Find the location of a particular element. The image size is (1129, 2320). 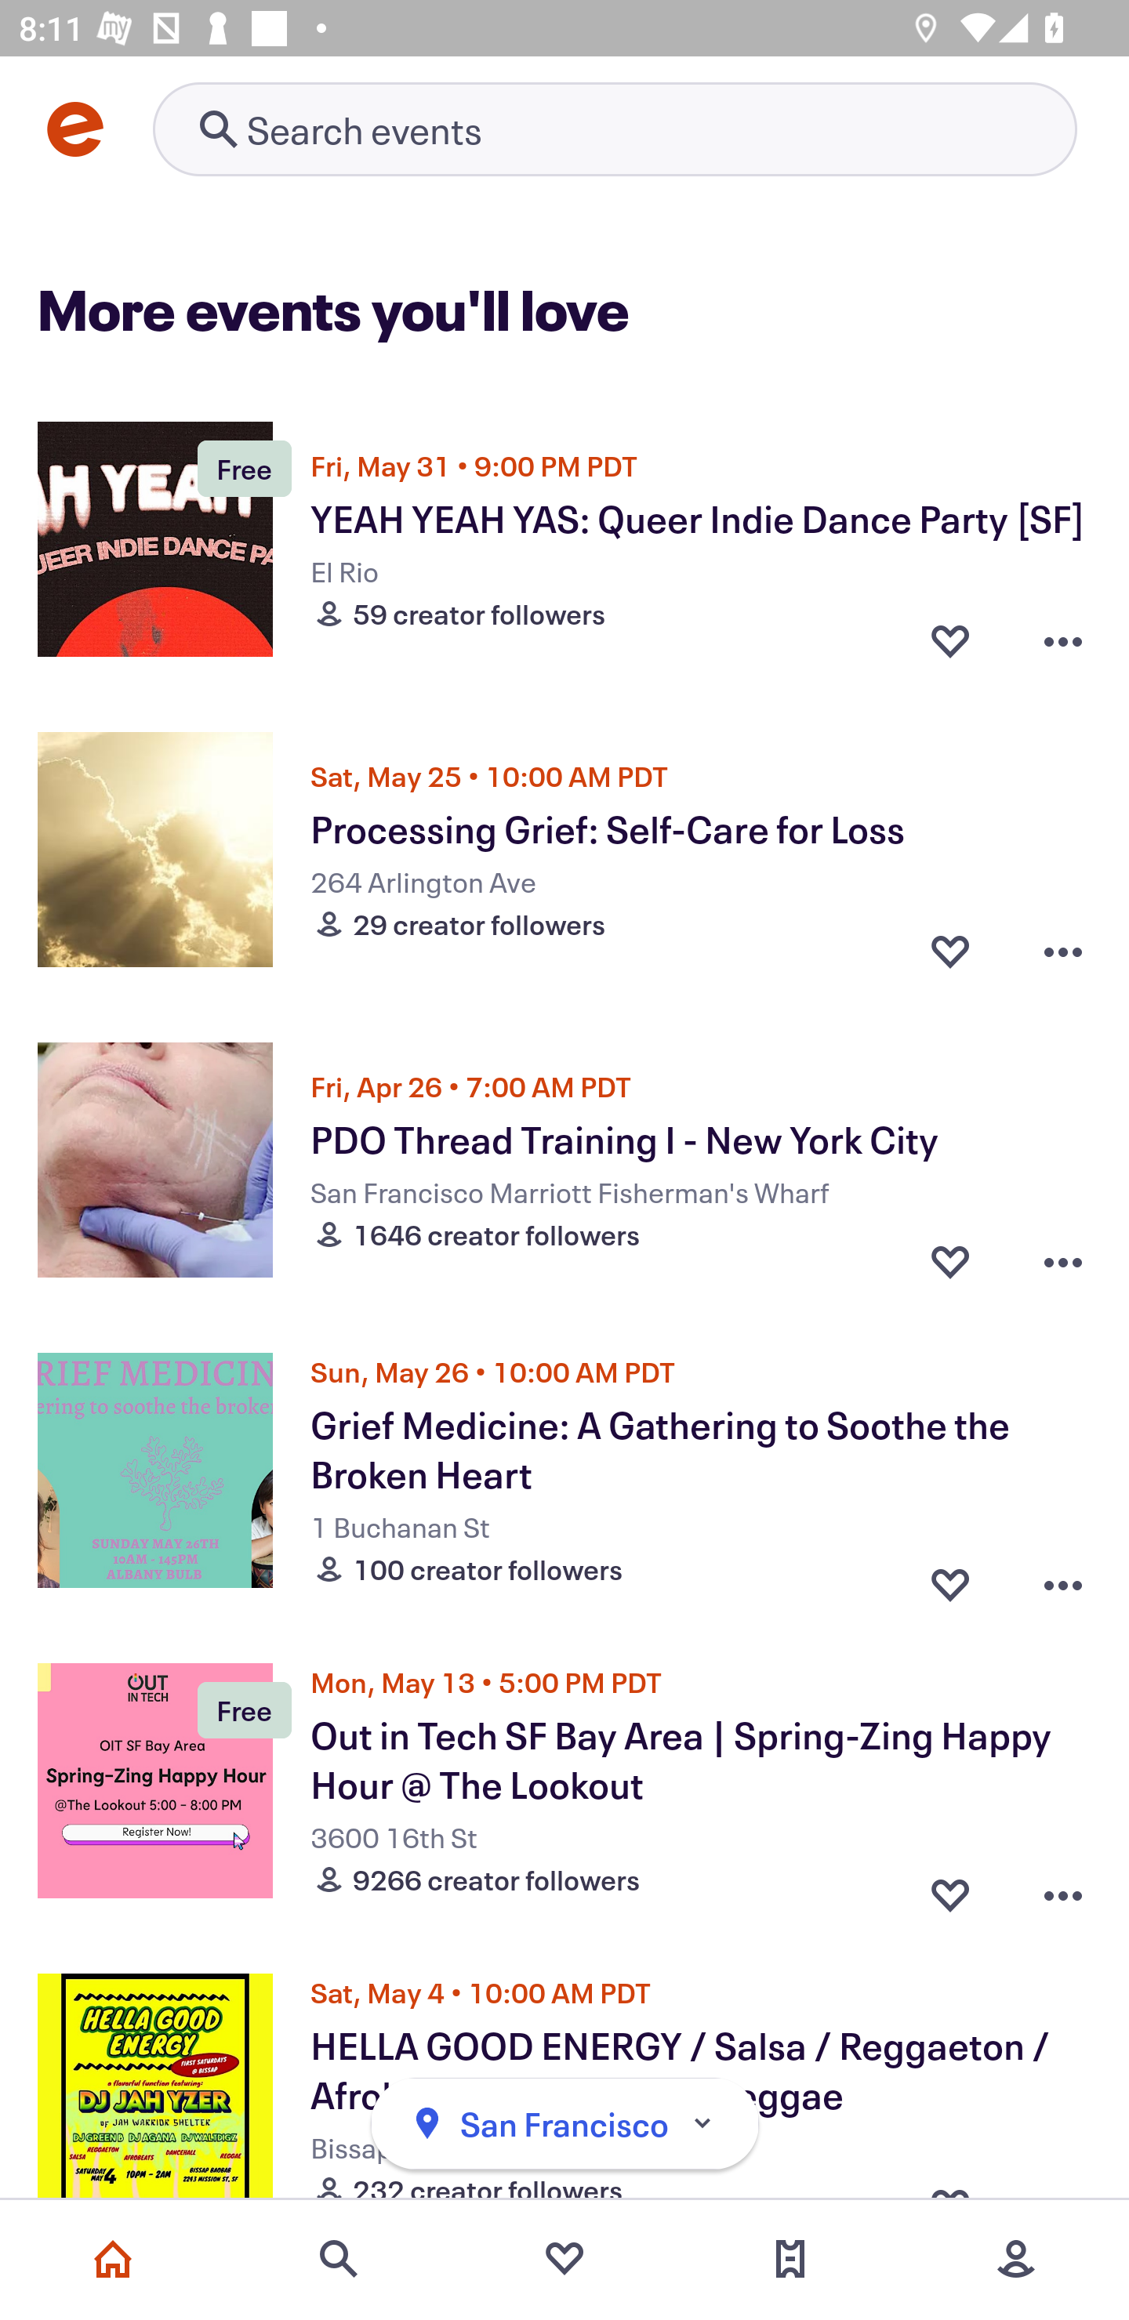

Favorite button is located at coordinates (950, 1577).